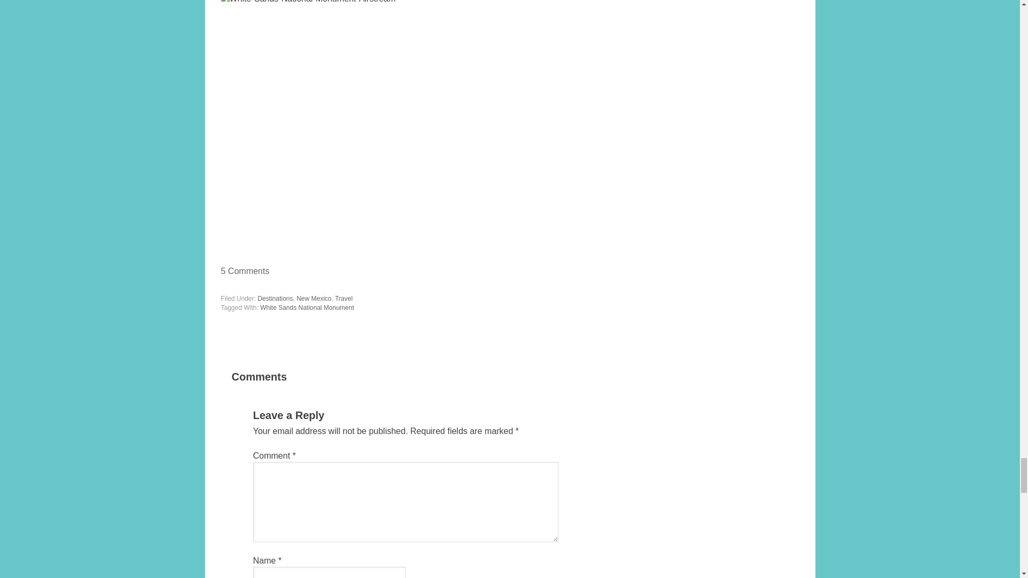  I want to click on New Mexico, so click(314, 298).